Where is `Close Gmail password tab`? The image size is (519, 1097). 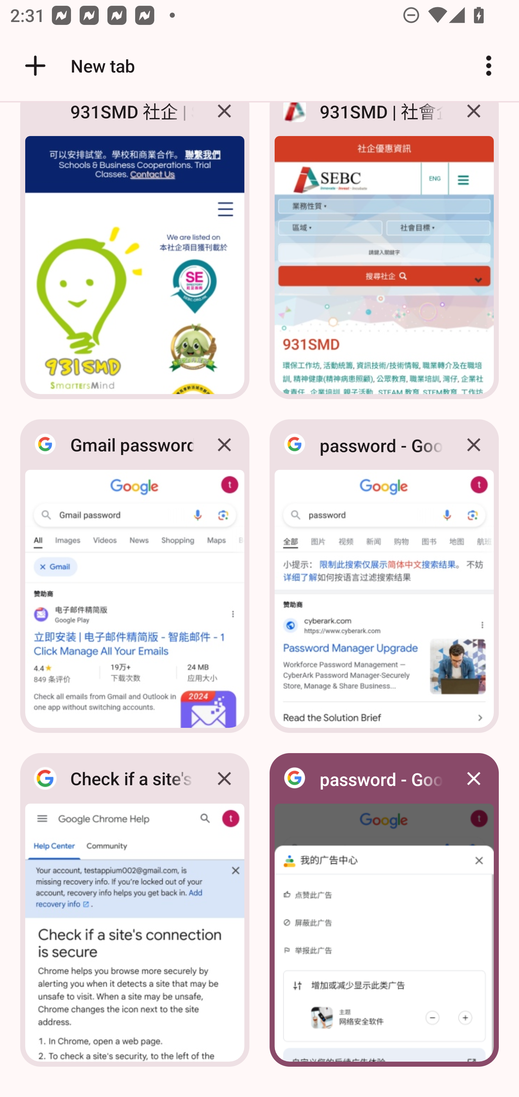 Close Gmail password tab is located at coordinates (224, 445).